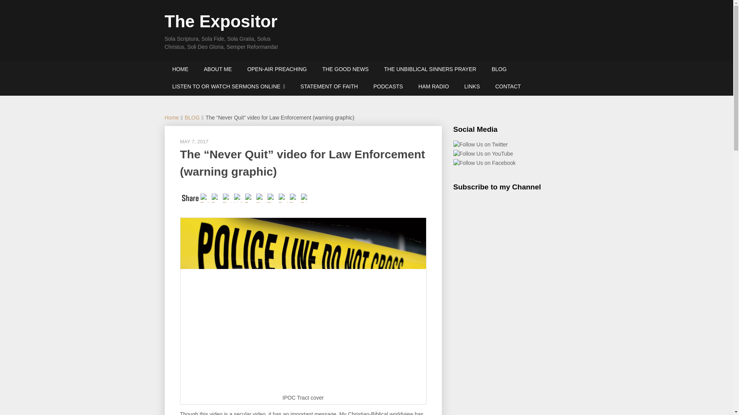 The width and height of the screenshot is (739, 415). Describe the element at coordinates (277, 69) in the screenshot. I see `OPEN-AIR PREACHING` at that location.